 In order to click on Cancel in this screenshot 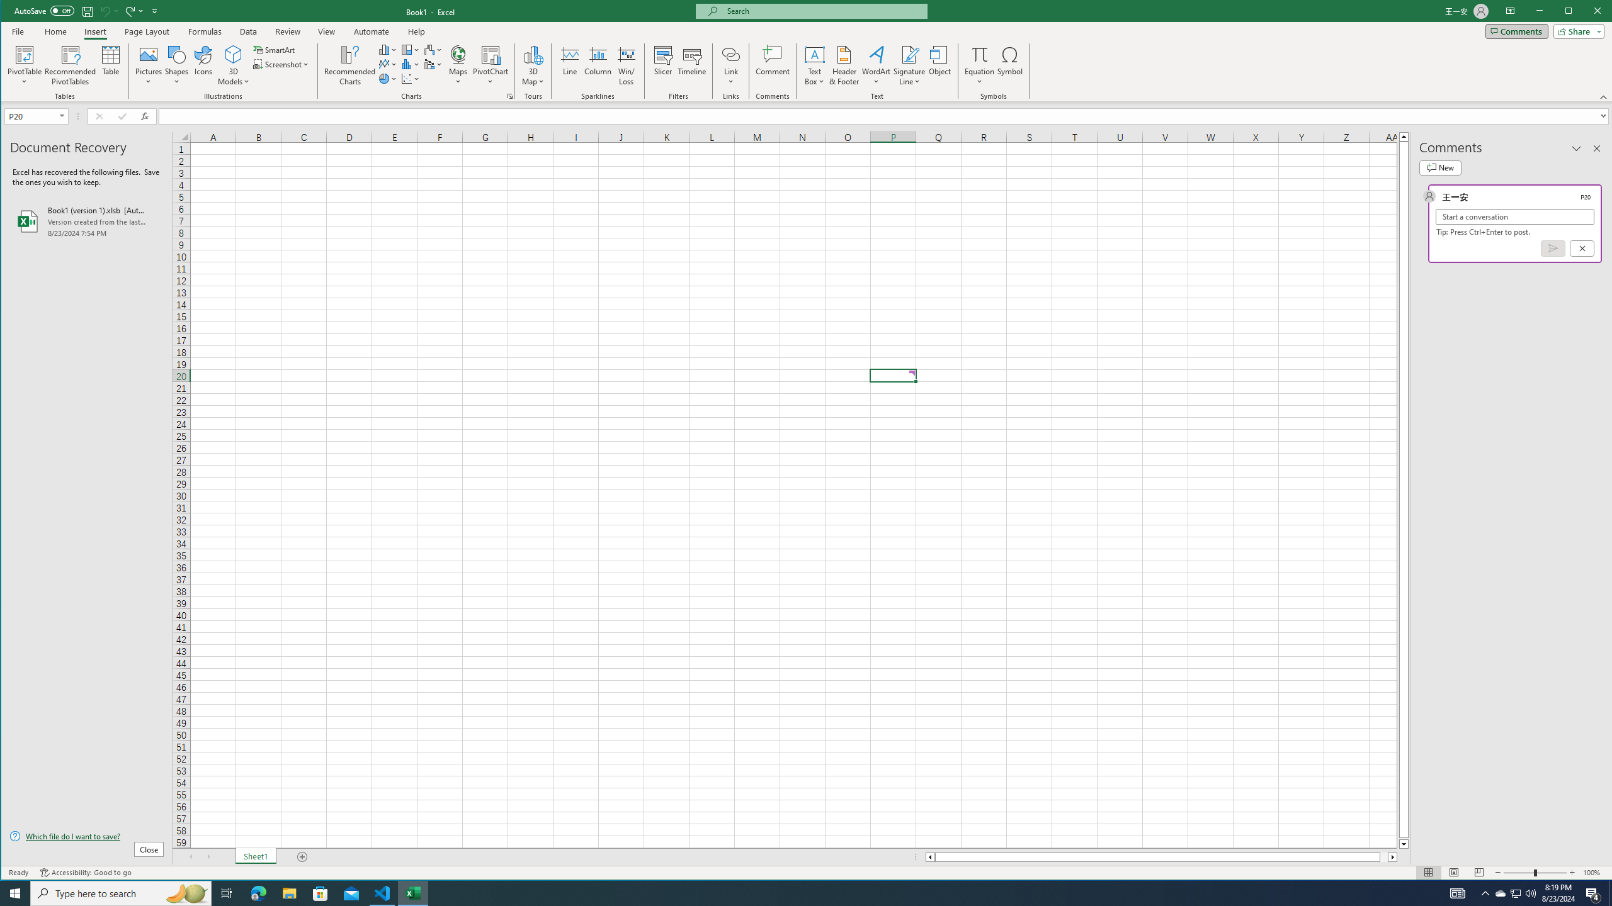, I will do `click(1582, 248)`.